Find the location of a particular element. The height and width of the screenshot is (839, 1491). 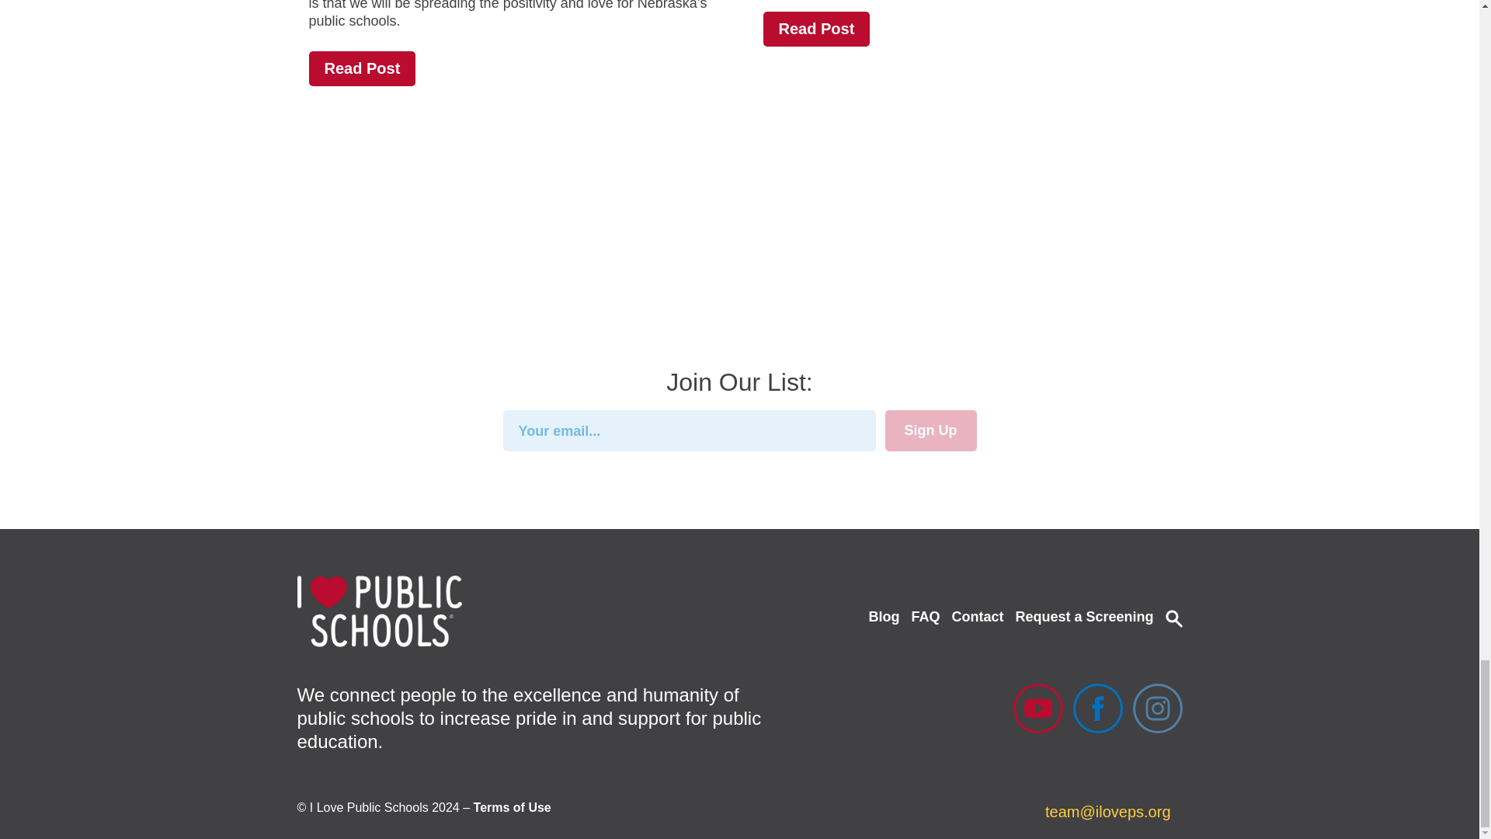

I Love Public Schools is located at coordinates (379, 611).